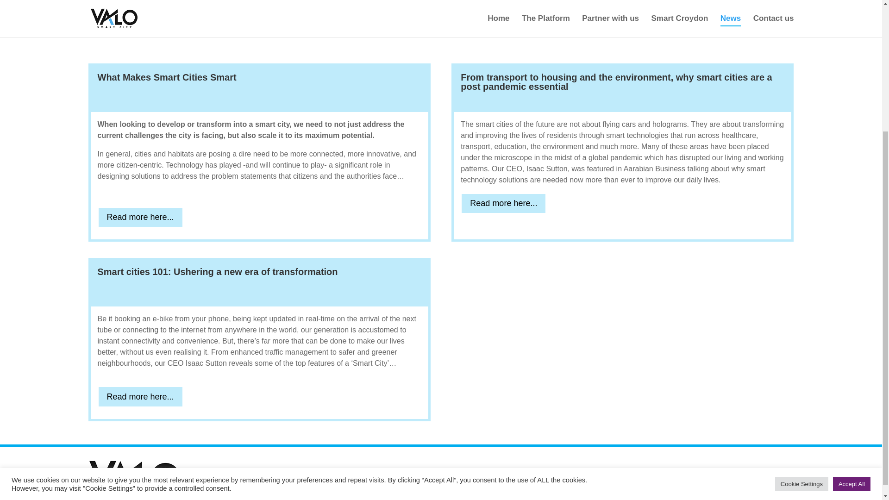 The width and height of the screenshot is (889, 500). I want to click on Smart Croydon, so click(689, 473).